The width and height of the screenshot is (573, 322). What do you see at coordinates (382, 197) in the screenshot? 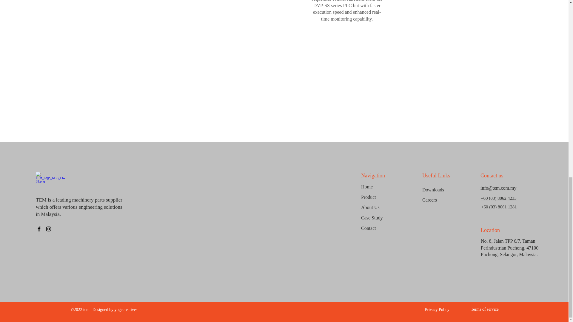
I see `Product` at bounding box center [382, 197].